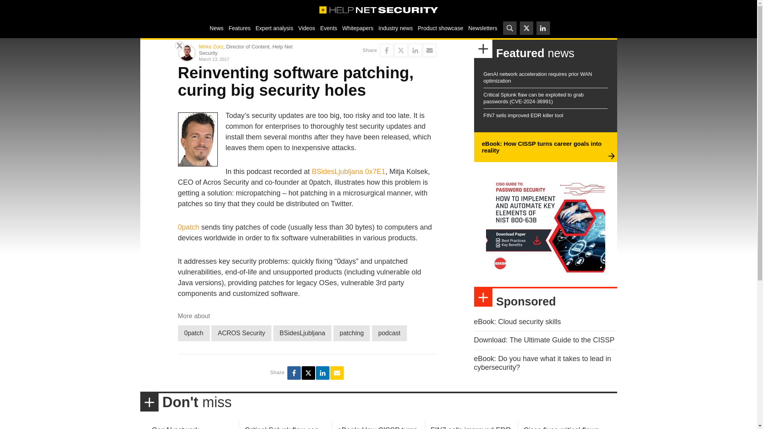 The height and width of the screenshot is (429, 763). What do you see at coordinates (211, 47) in the screenshot?
I see `Mirko Zorz` at bounding box center [211, 47].